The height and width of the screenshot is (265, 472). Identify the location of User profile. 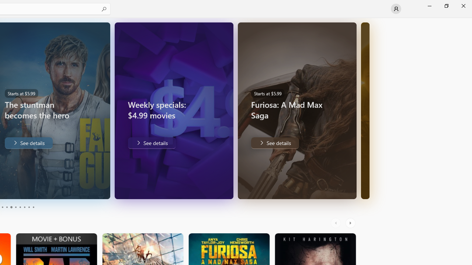
(396, 9).